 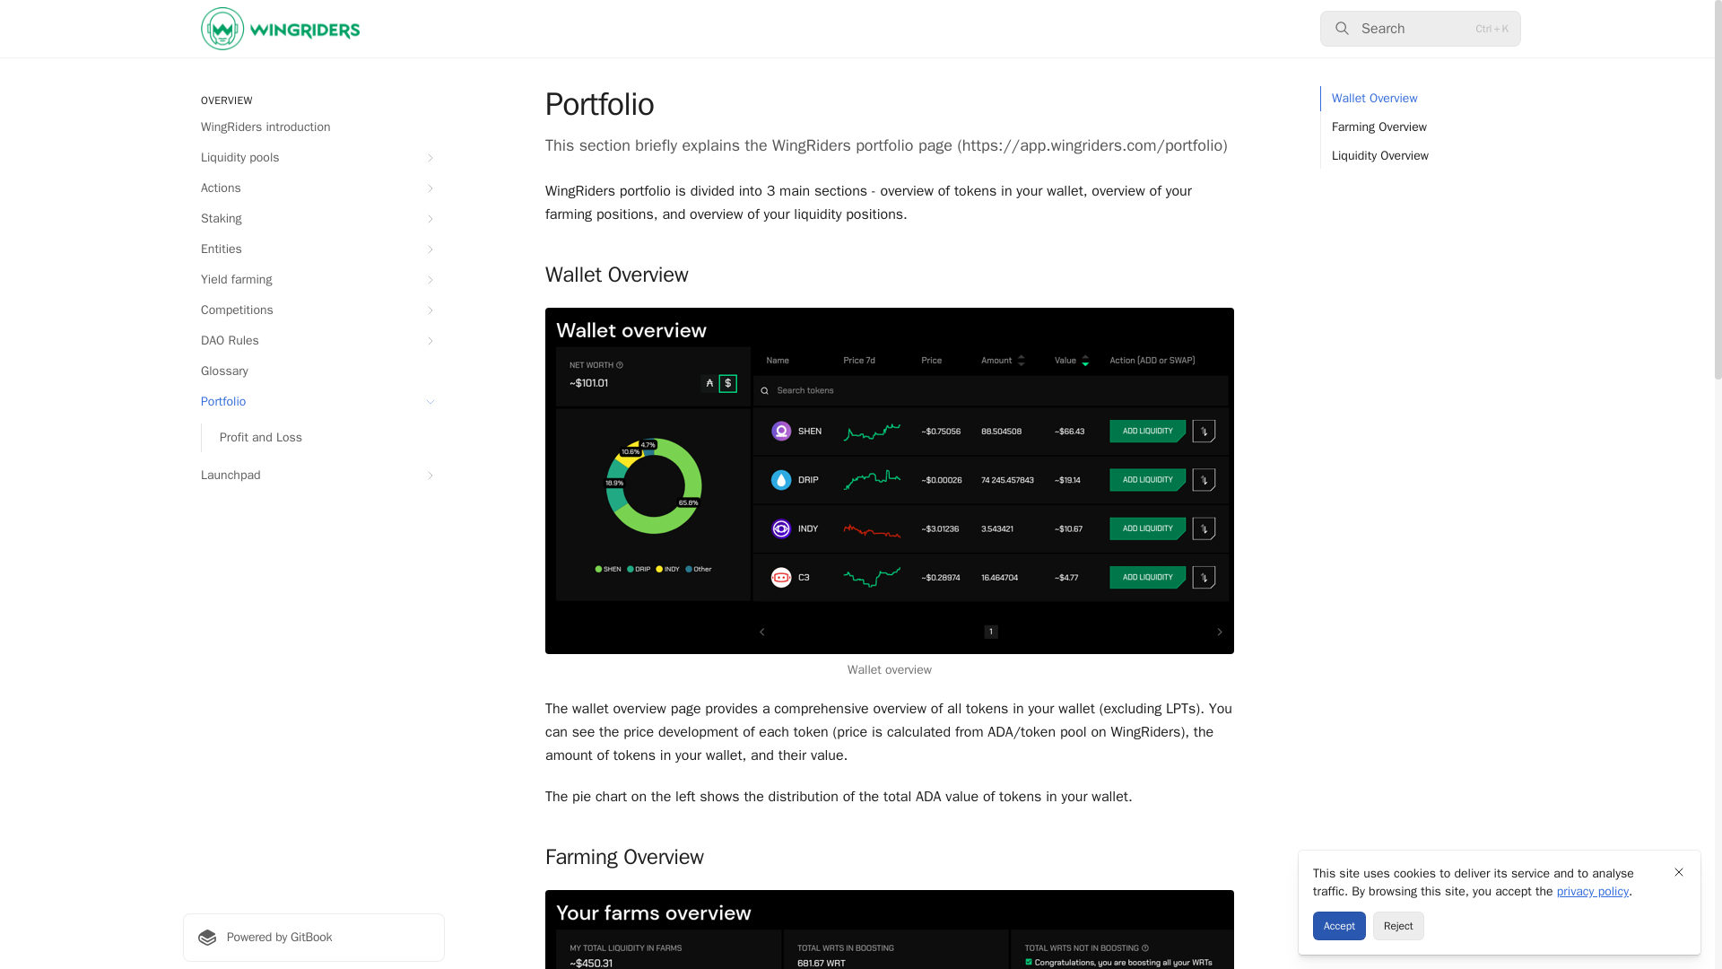 What do you see at coordinates (323, 438) in the screenshot?
I see `Profit and Loss` at bounding box center [323, 438].